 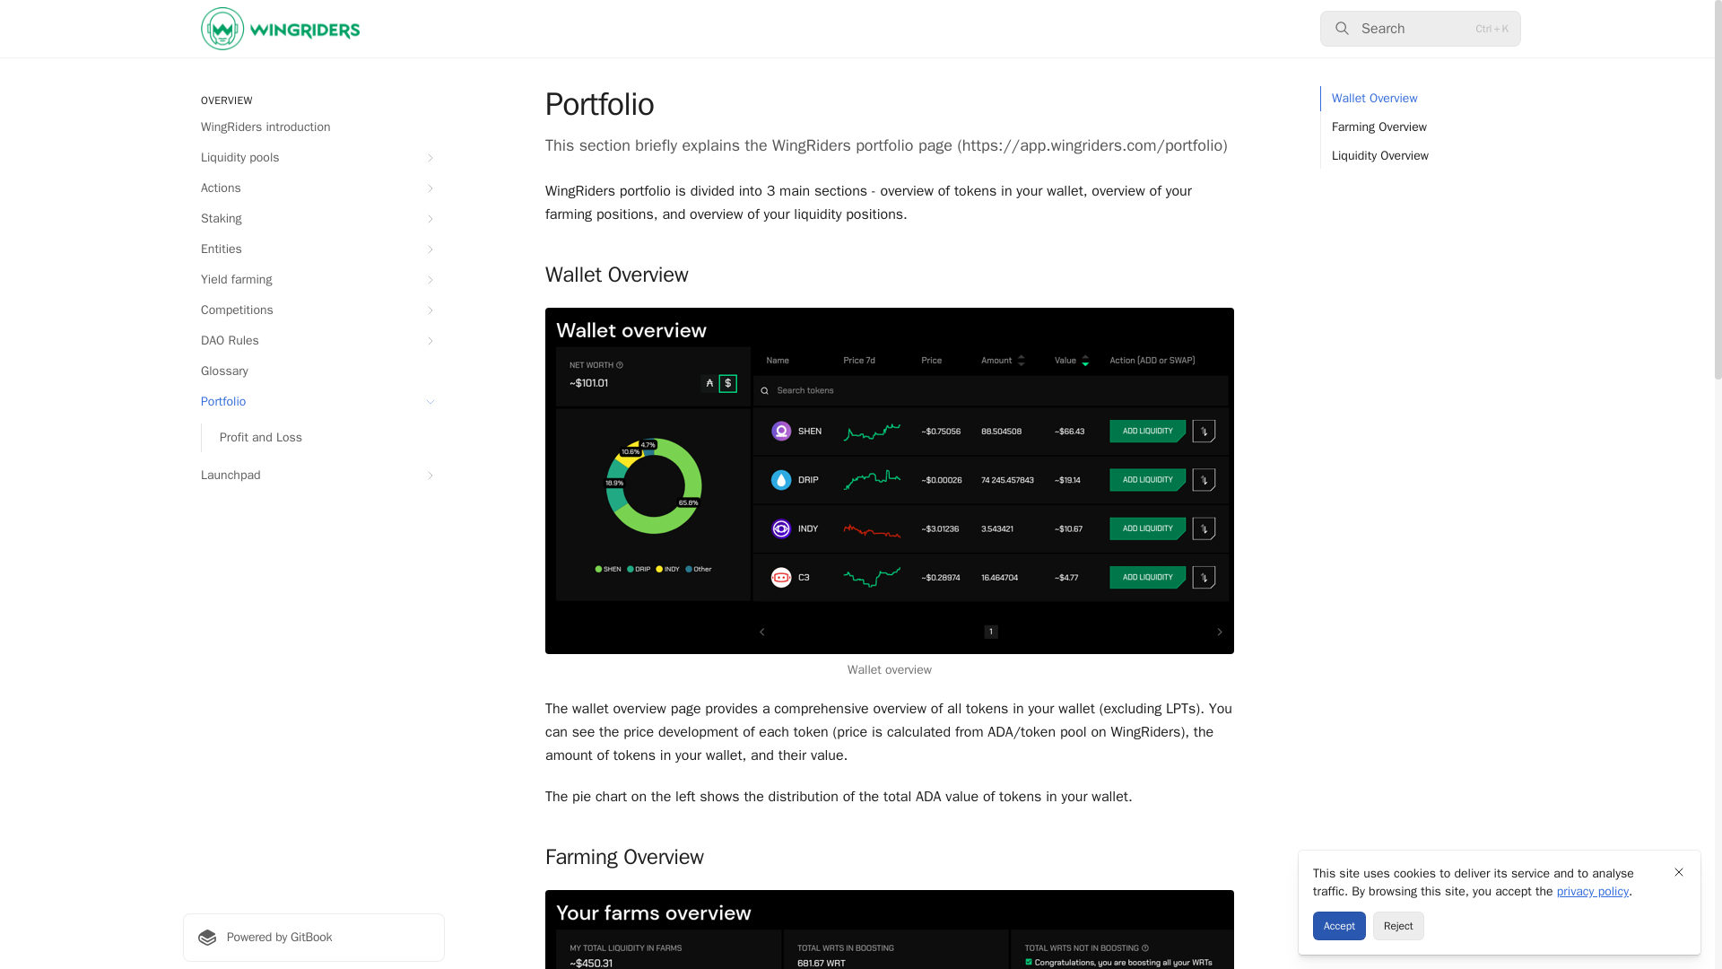 What do you see at coordinates (323, 438) in the screenshot?
I see `Profit and Loss` at bounding box center [323, 438].